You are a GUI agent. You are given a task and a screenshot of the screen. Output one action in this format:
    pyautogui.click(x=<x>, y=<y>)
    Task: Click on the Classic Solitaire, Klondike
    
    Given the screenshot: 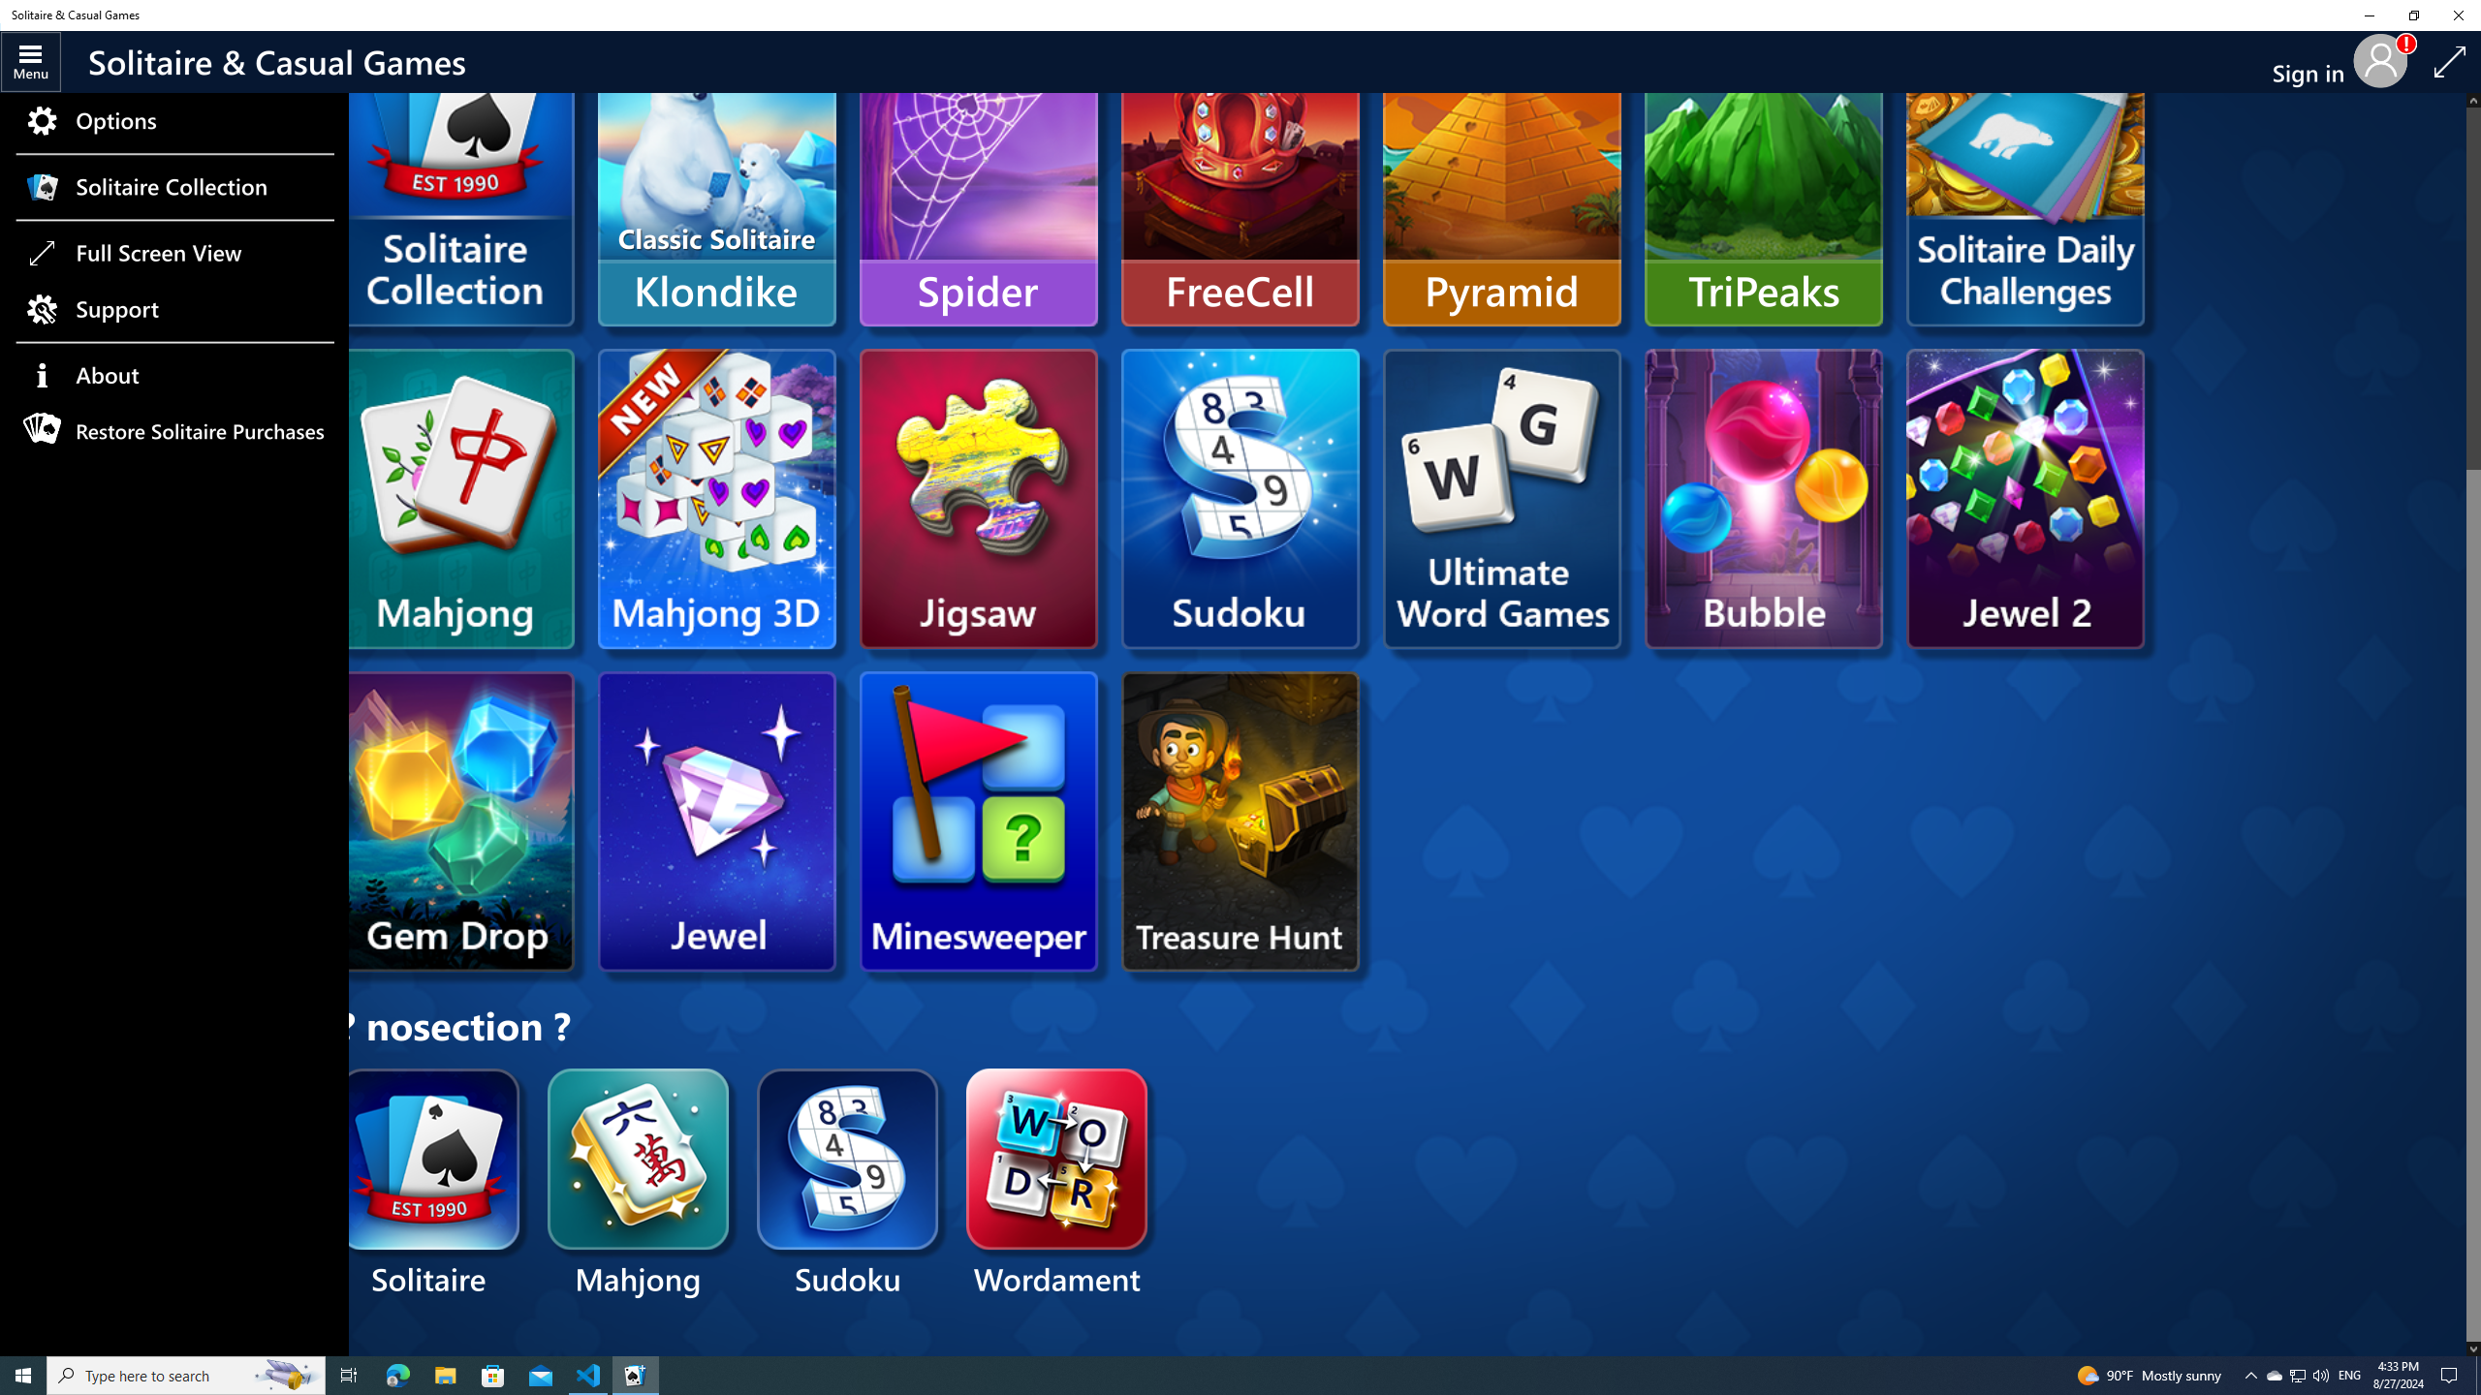 What is the action you would take?
    pyautogui.click(x=716, y=176)
    